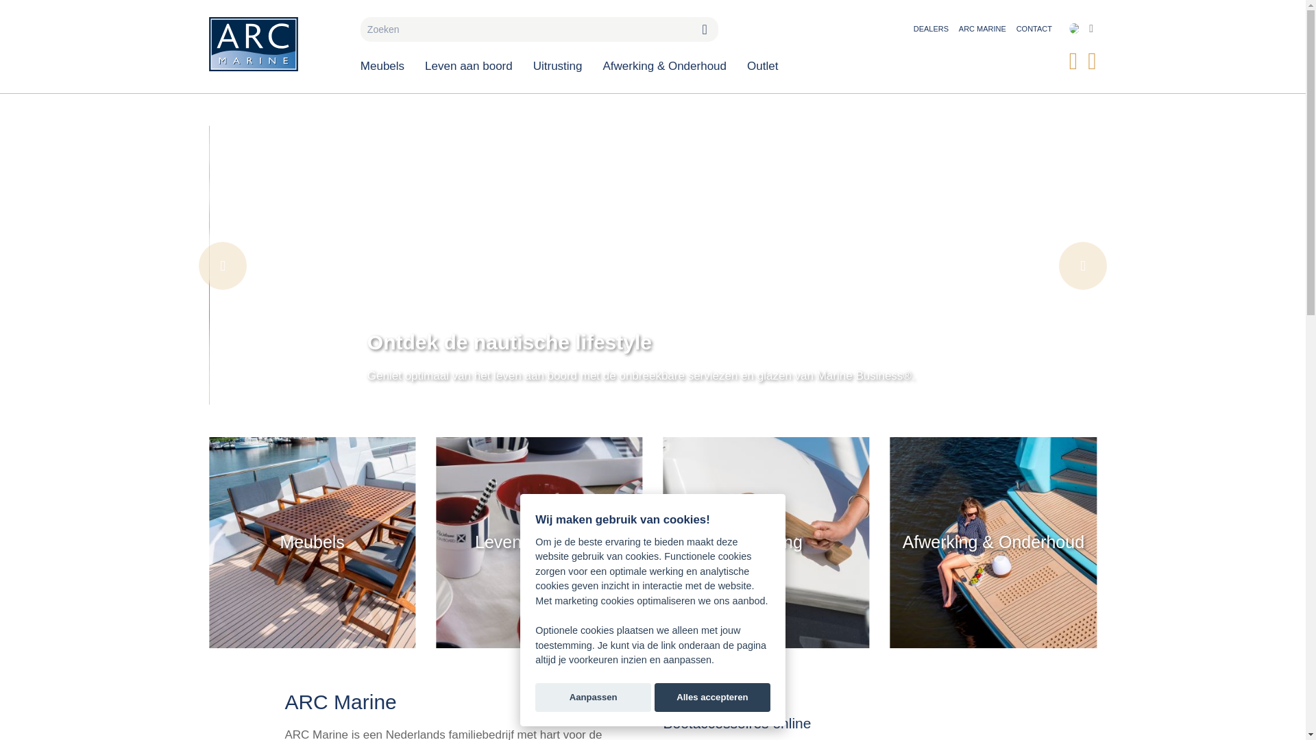 This screenshot has width=1316, height=740. Describe the element at coordinates (387, 63) in the screenshot. I see `Meubels` at that location.